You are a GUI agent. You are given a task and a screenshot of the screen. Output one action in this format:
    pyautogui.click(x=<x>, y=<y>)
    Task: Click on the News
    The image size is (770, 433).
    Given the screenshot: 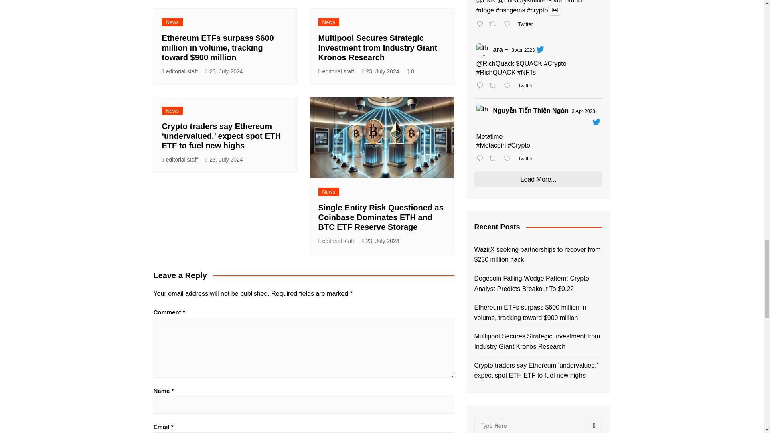 What is the action you would take?
    pyautogui.click(x=172, y=22)
    